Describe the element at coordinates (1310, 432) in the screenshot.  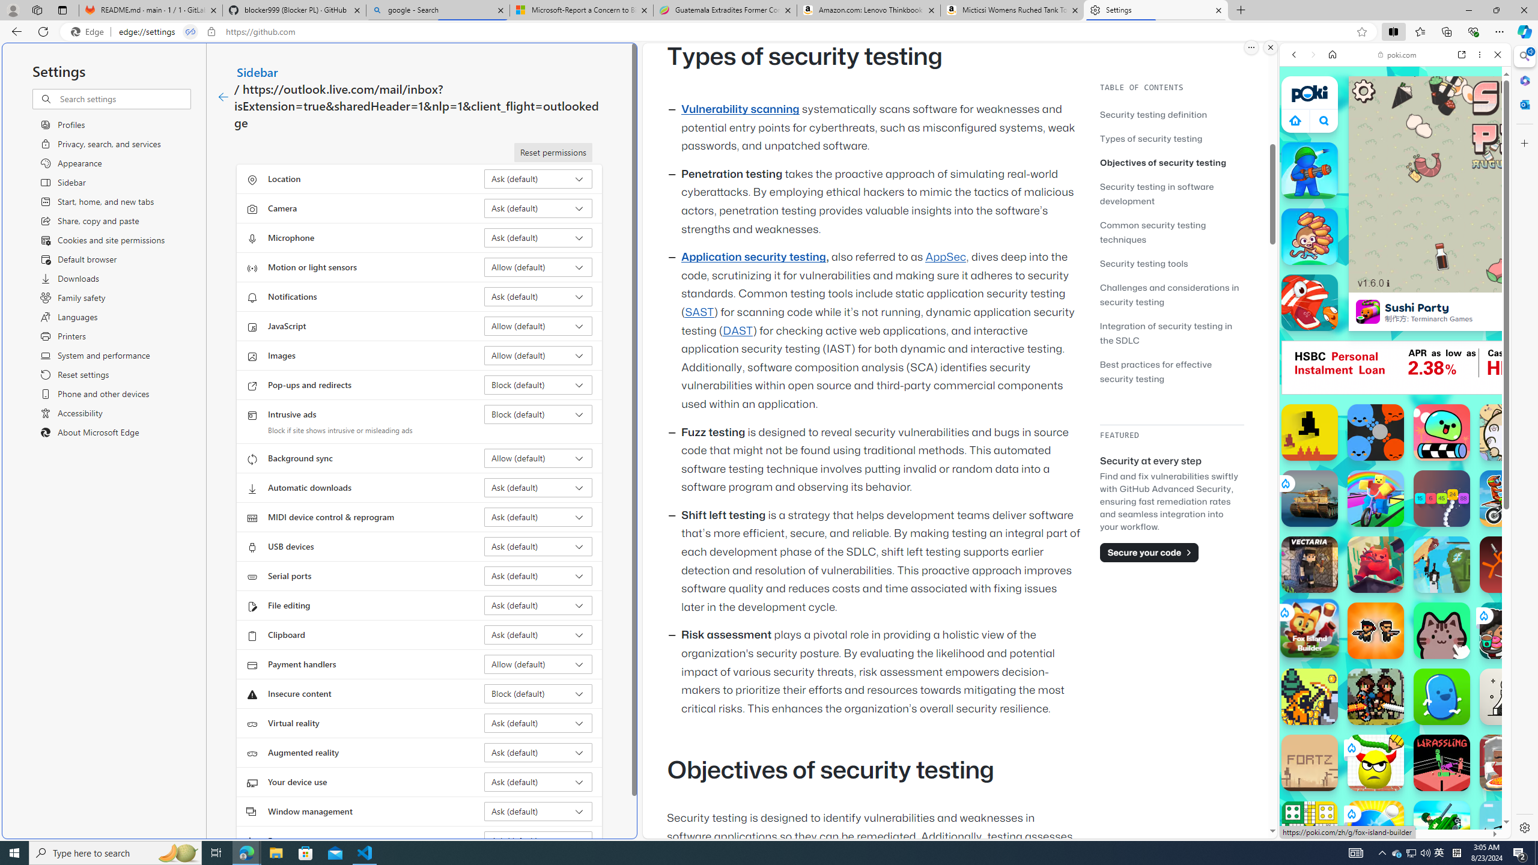
I see `Level Devil` at that location.